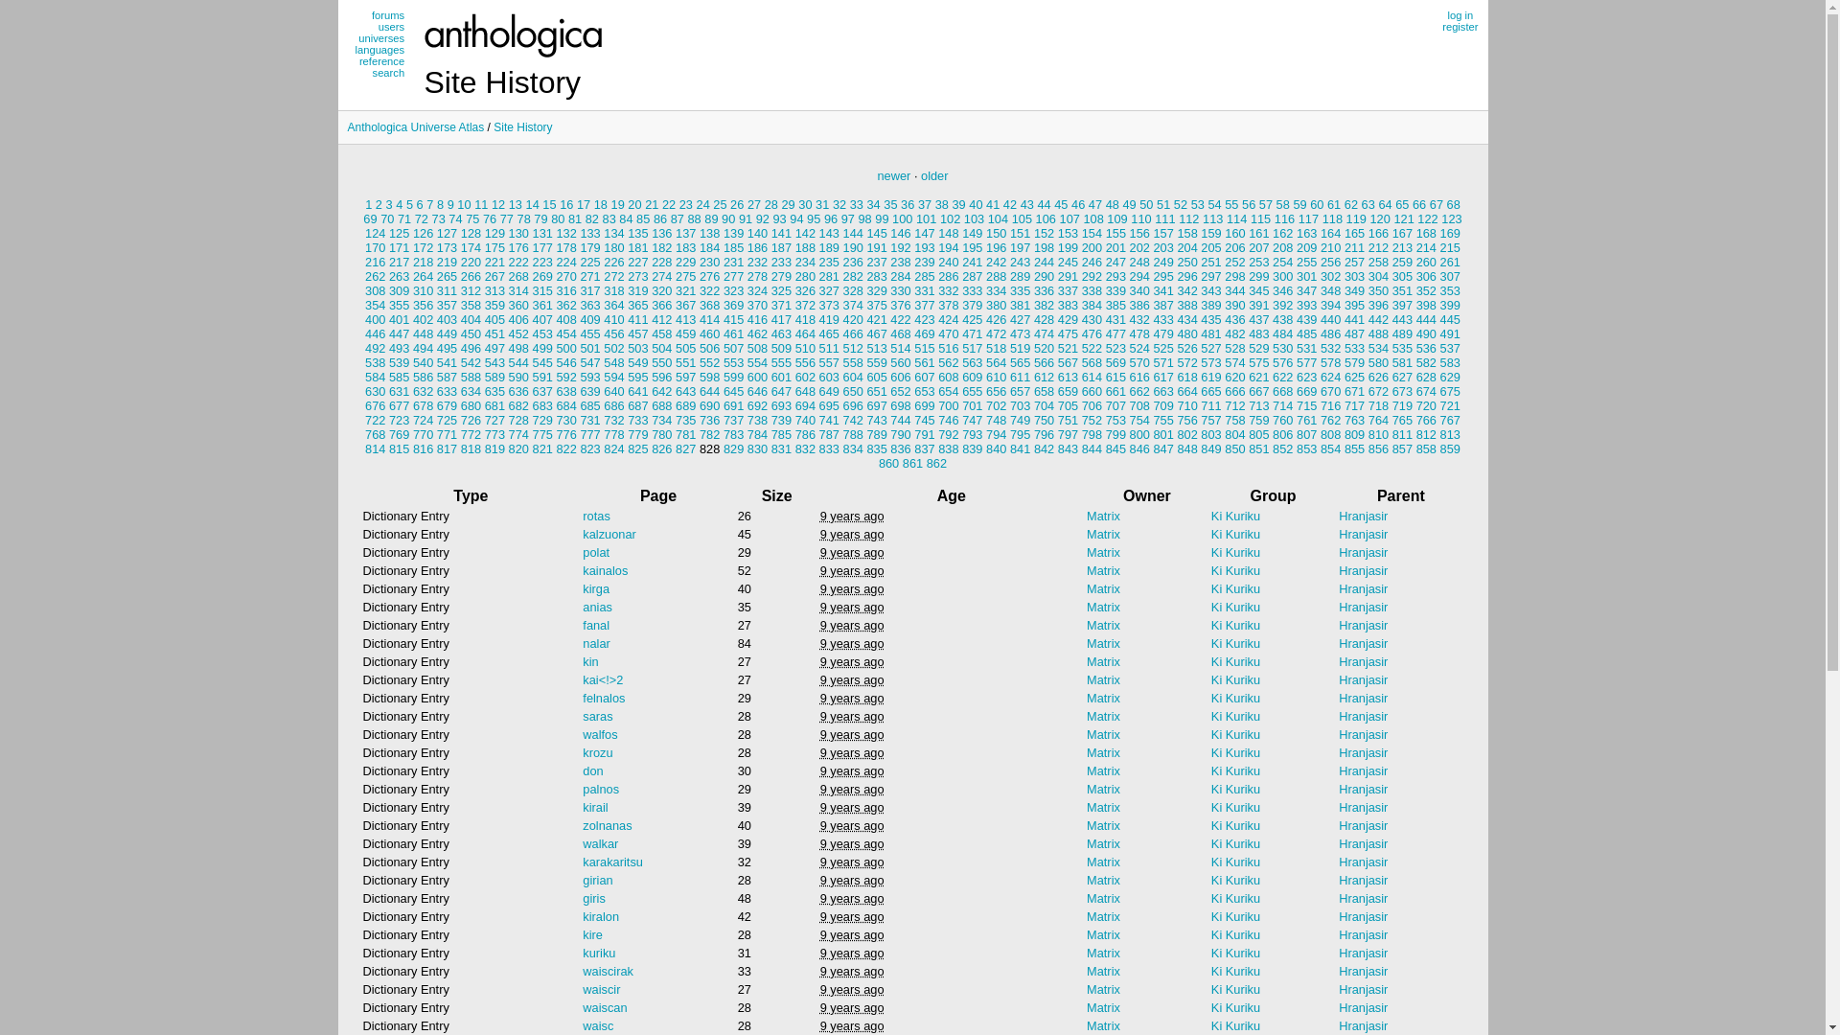 The width and height of the screenshot is (1840, 1035). What do you see at coordinates (805, 291) in the screenshot?
I see `326` at bounding box center [805, 291].